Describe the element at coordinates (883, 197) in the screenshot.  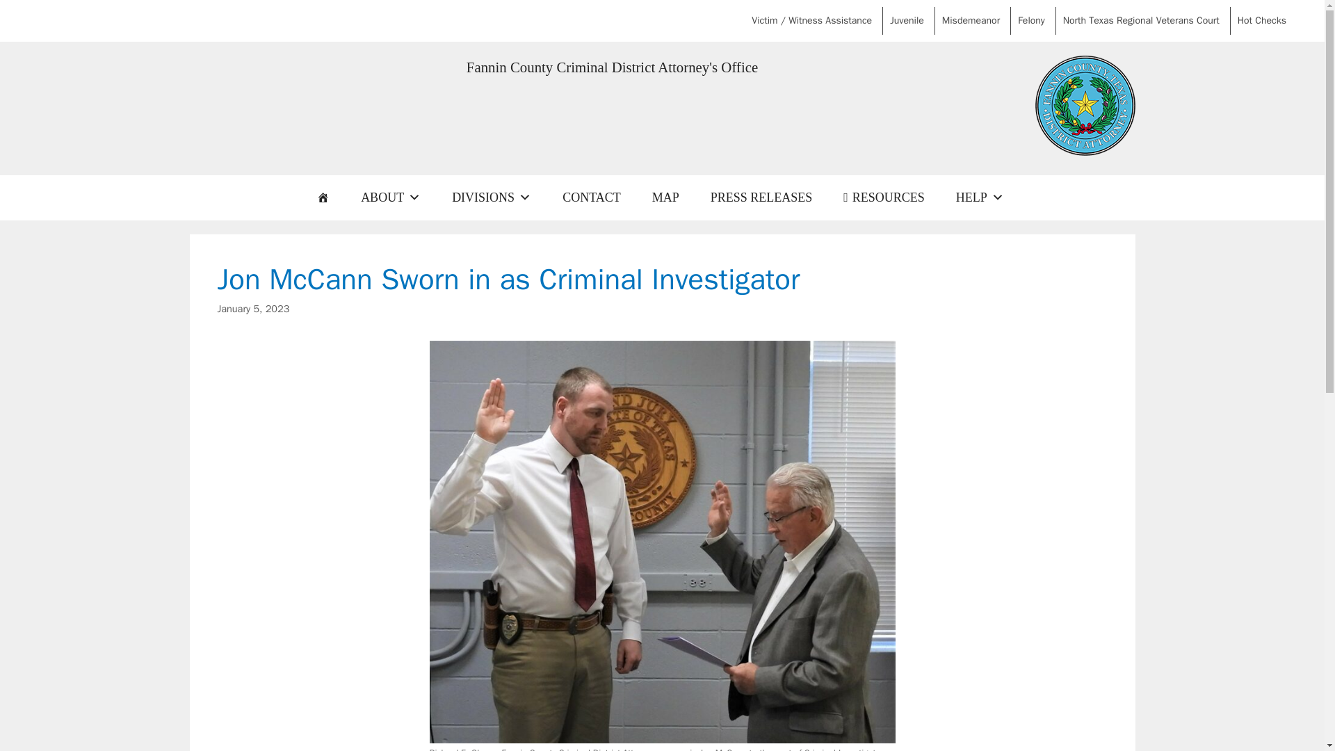
I see `RESOURCES` at that location.